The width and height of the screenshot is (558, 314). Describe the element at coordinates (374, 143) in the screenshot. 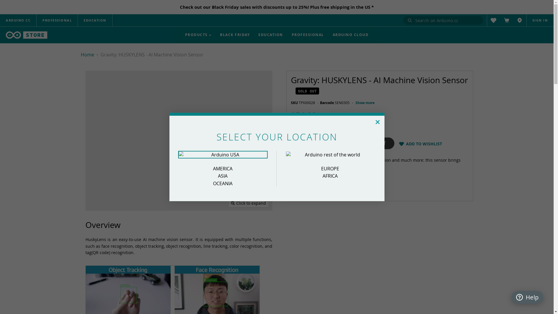

I see `SOLD OUT` at that location.